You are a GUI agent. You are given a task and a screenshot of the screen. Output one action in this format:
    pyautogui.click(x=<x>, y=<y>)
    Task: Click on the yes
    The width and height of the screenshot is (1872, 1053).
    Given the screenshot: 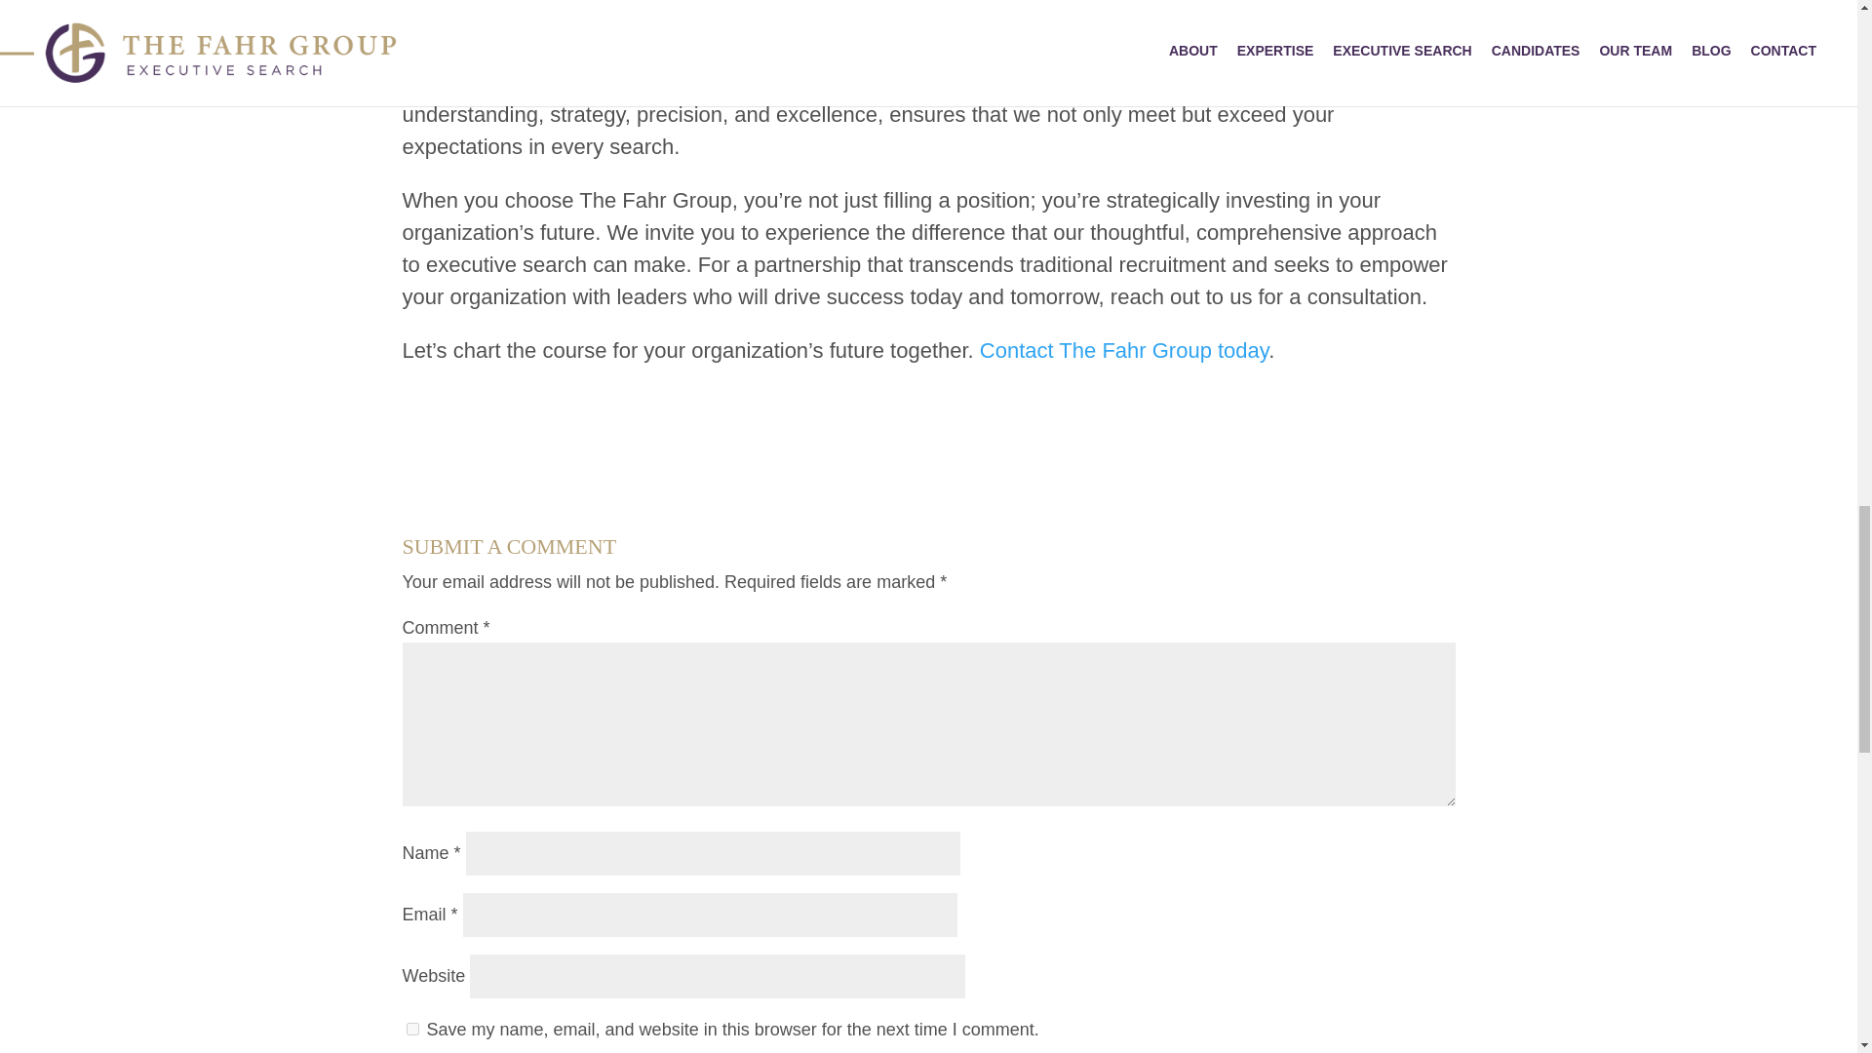 What is the action you would take?
    pyautogui.click(x=411, y=1028)
    